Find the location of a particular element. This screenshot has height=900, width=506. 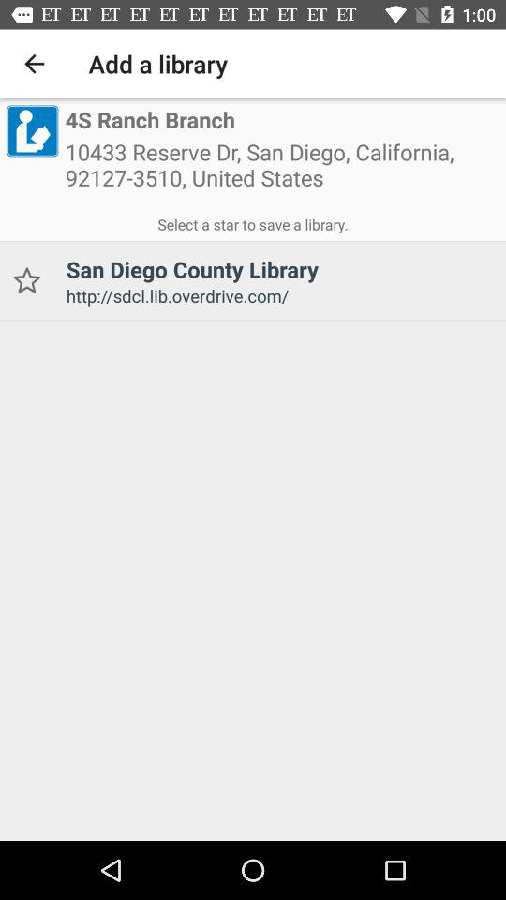

tap the icon next to the add a library icon is located at coordinates (34, 64).